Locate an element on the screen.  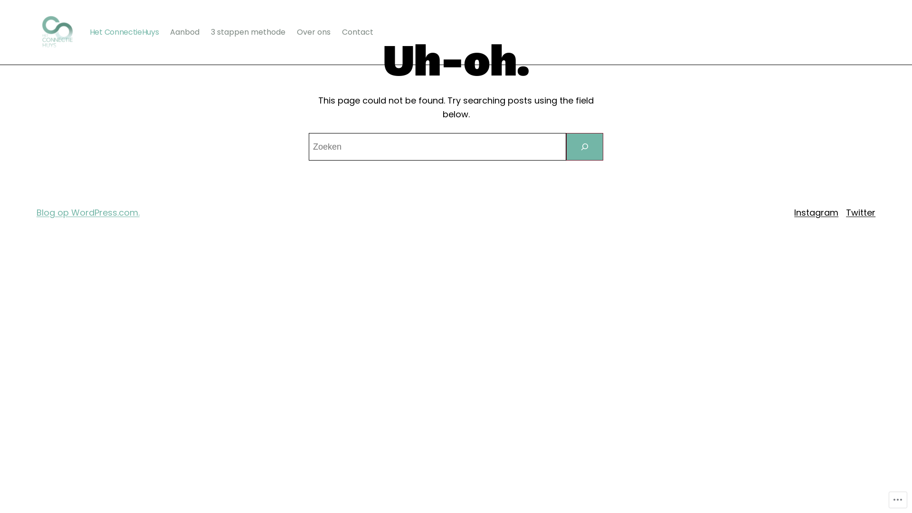
Aanbod is located at coordinates (185, 32).